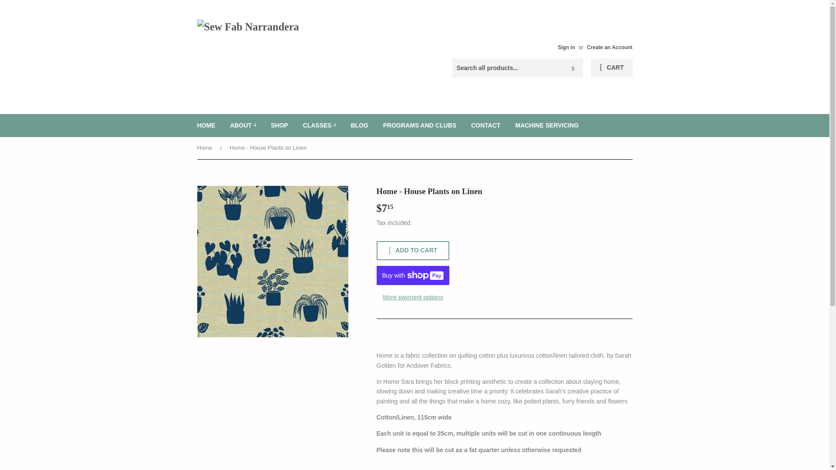 The height and width of the screenshot is (470, 836). I want to click on More payment options, so click(413, 297).